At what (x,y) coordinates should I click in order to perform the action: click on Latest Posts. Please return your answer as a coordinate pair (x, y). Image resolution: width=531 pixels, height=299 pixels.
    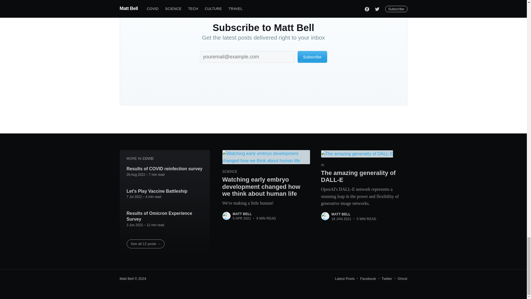
    Looking at the image, I should click on (345, 279).